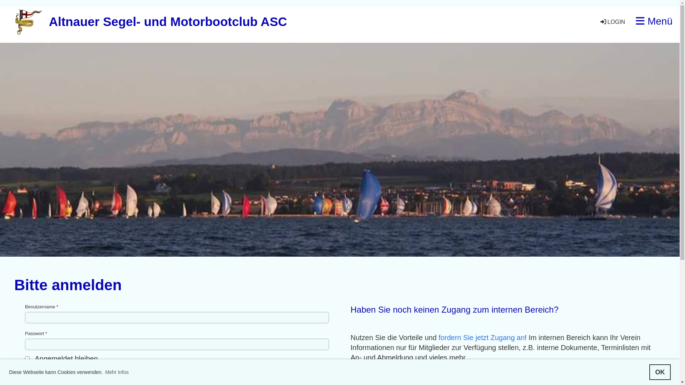  I want to click on fordern Sie jetzt Zugang an, so click(482, 338).